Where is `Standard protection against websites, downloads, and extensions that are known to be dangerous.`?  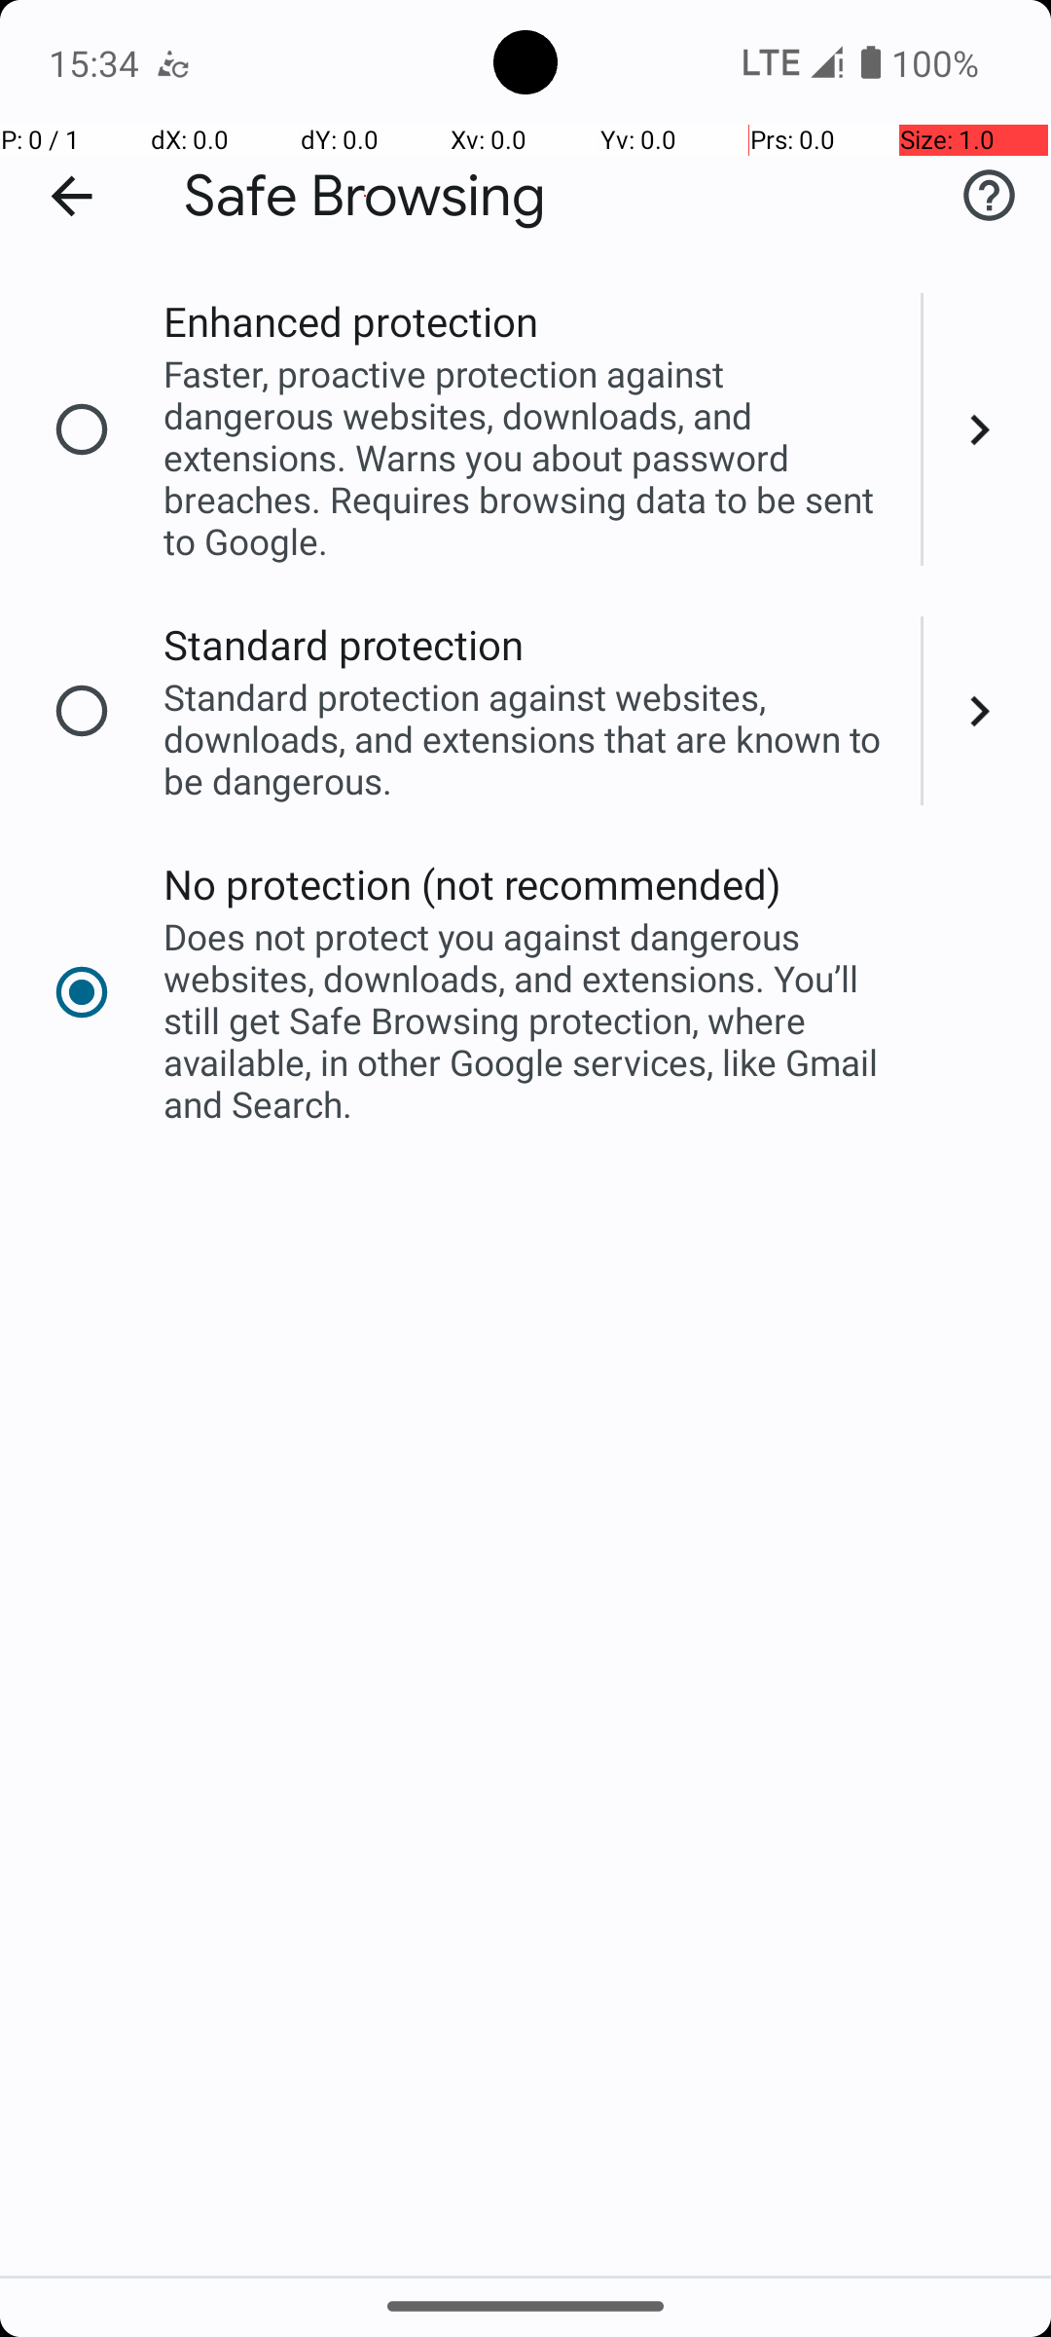
Standard protection against websites, downloads, and extensions that are known to be dangerous. is located at coordinates (529, 738).